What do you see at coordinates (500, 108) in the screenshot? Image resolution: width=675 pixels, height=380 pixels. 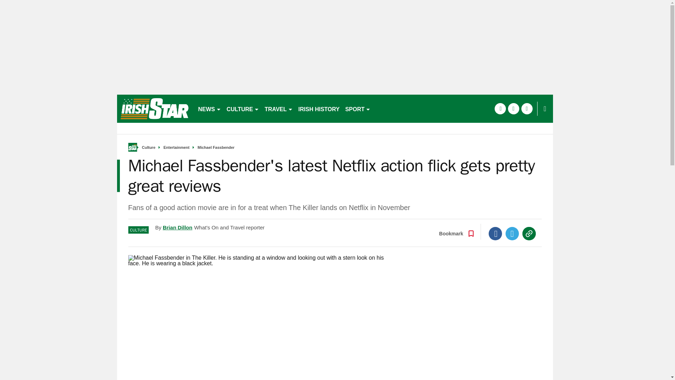 I see `facebook` at bounding box center [500, 108].